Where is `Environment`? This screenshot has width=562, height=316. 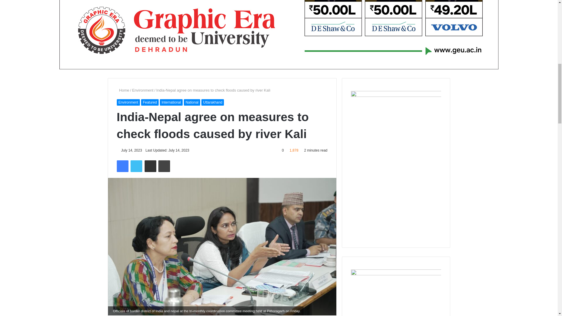 Environment is located at coordinates (143, 90).